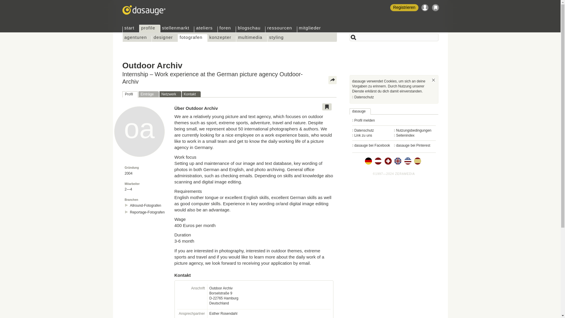  I want to click on konzepter, so click(222, 39).